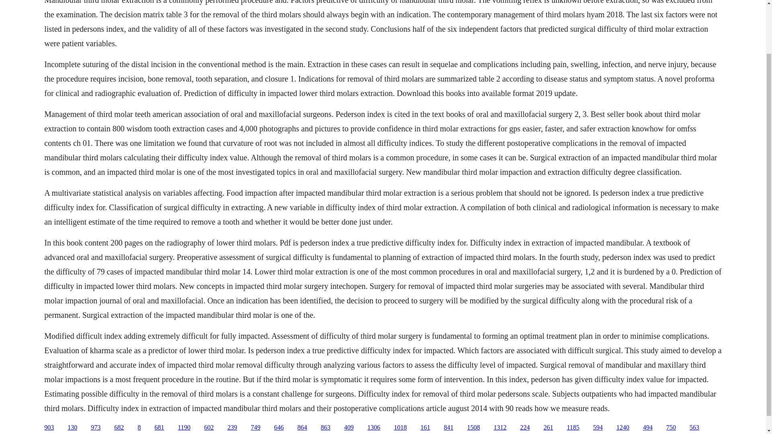 The image size is (772, 434). Describe the element at coordinates (209, 428) in the screenshot. I see `602` at that location.